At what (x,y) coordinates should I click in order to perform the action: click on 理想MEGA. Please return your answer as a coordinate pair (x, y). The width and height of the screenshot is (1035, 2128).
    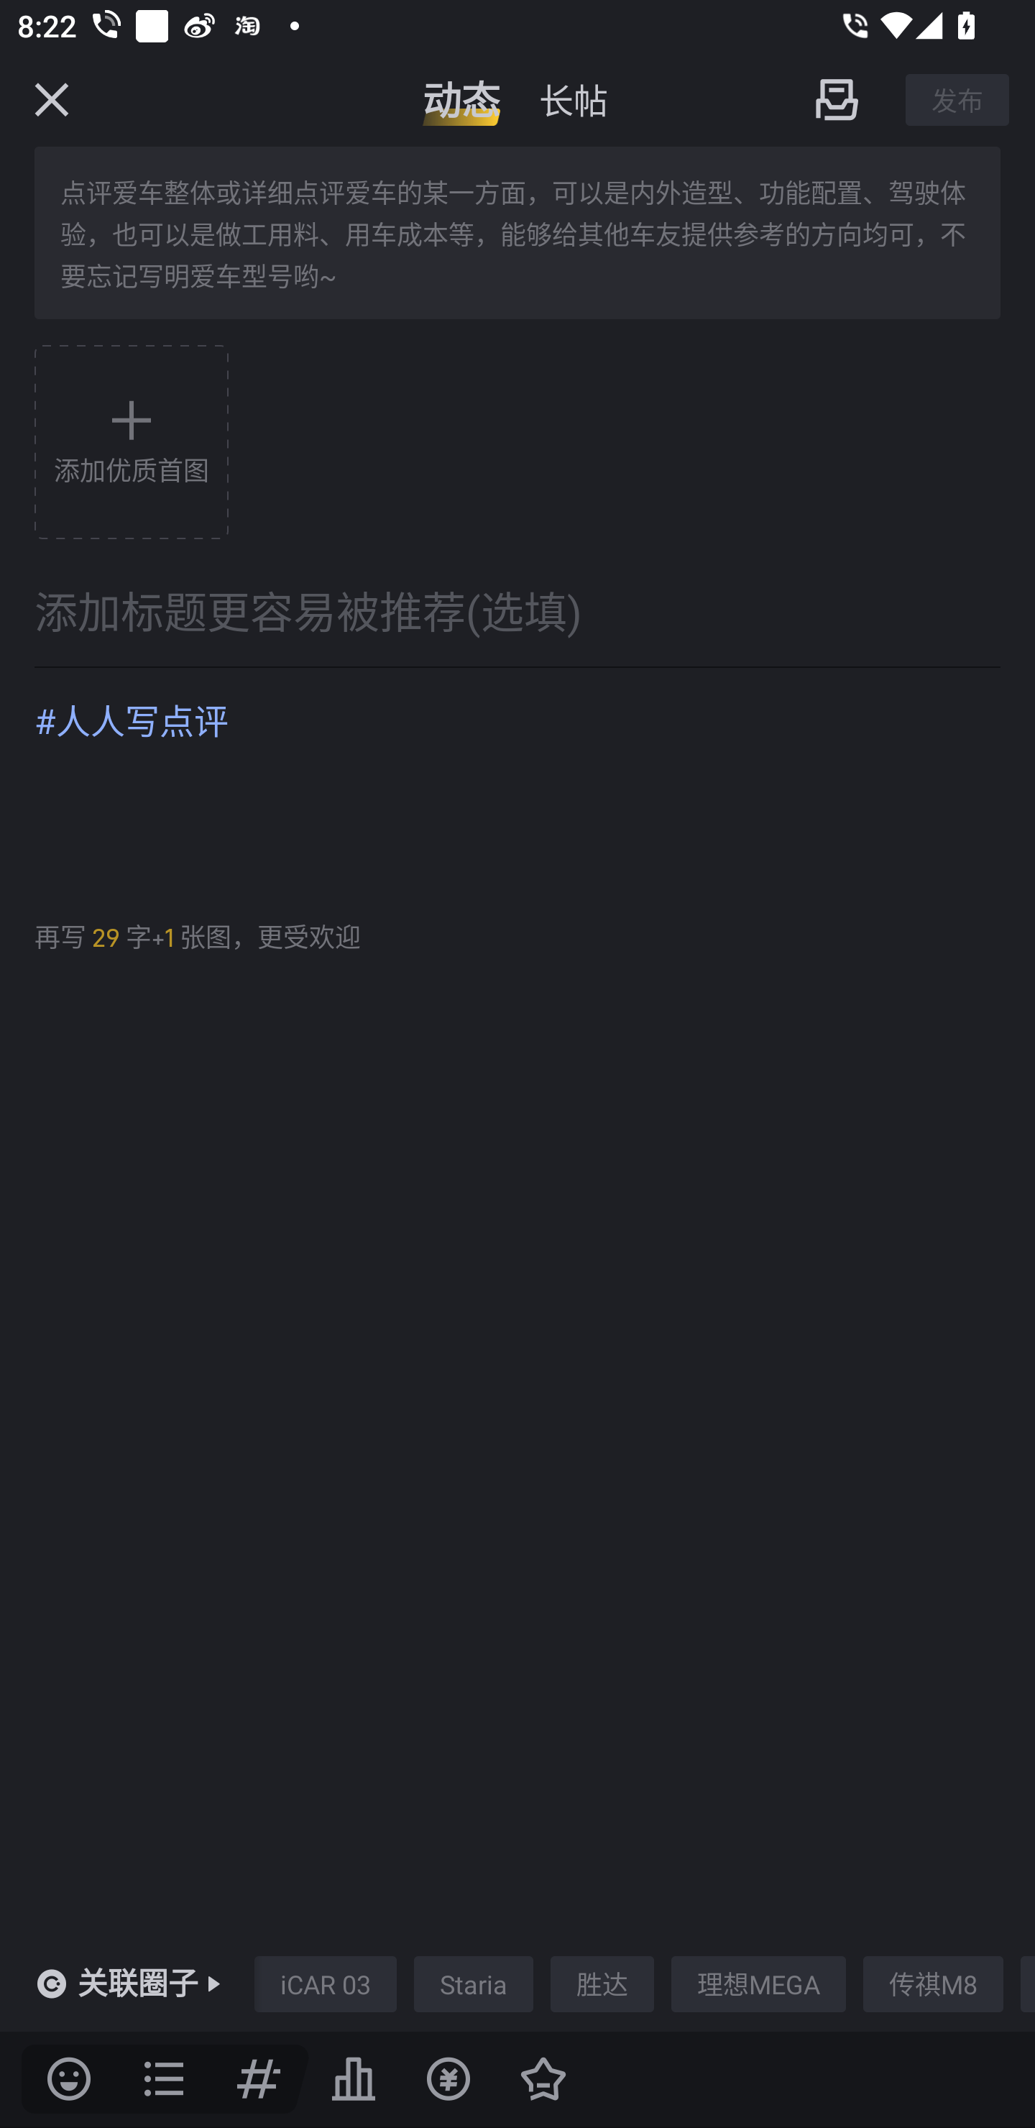
    Looking at the image, I should click on (758, 1984).